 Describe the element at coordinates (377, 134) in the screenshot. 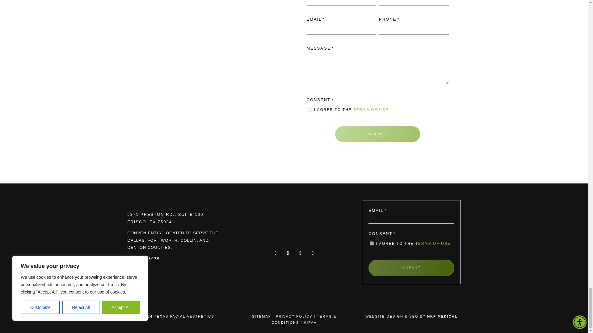

I see `Submit` at that location.